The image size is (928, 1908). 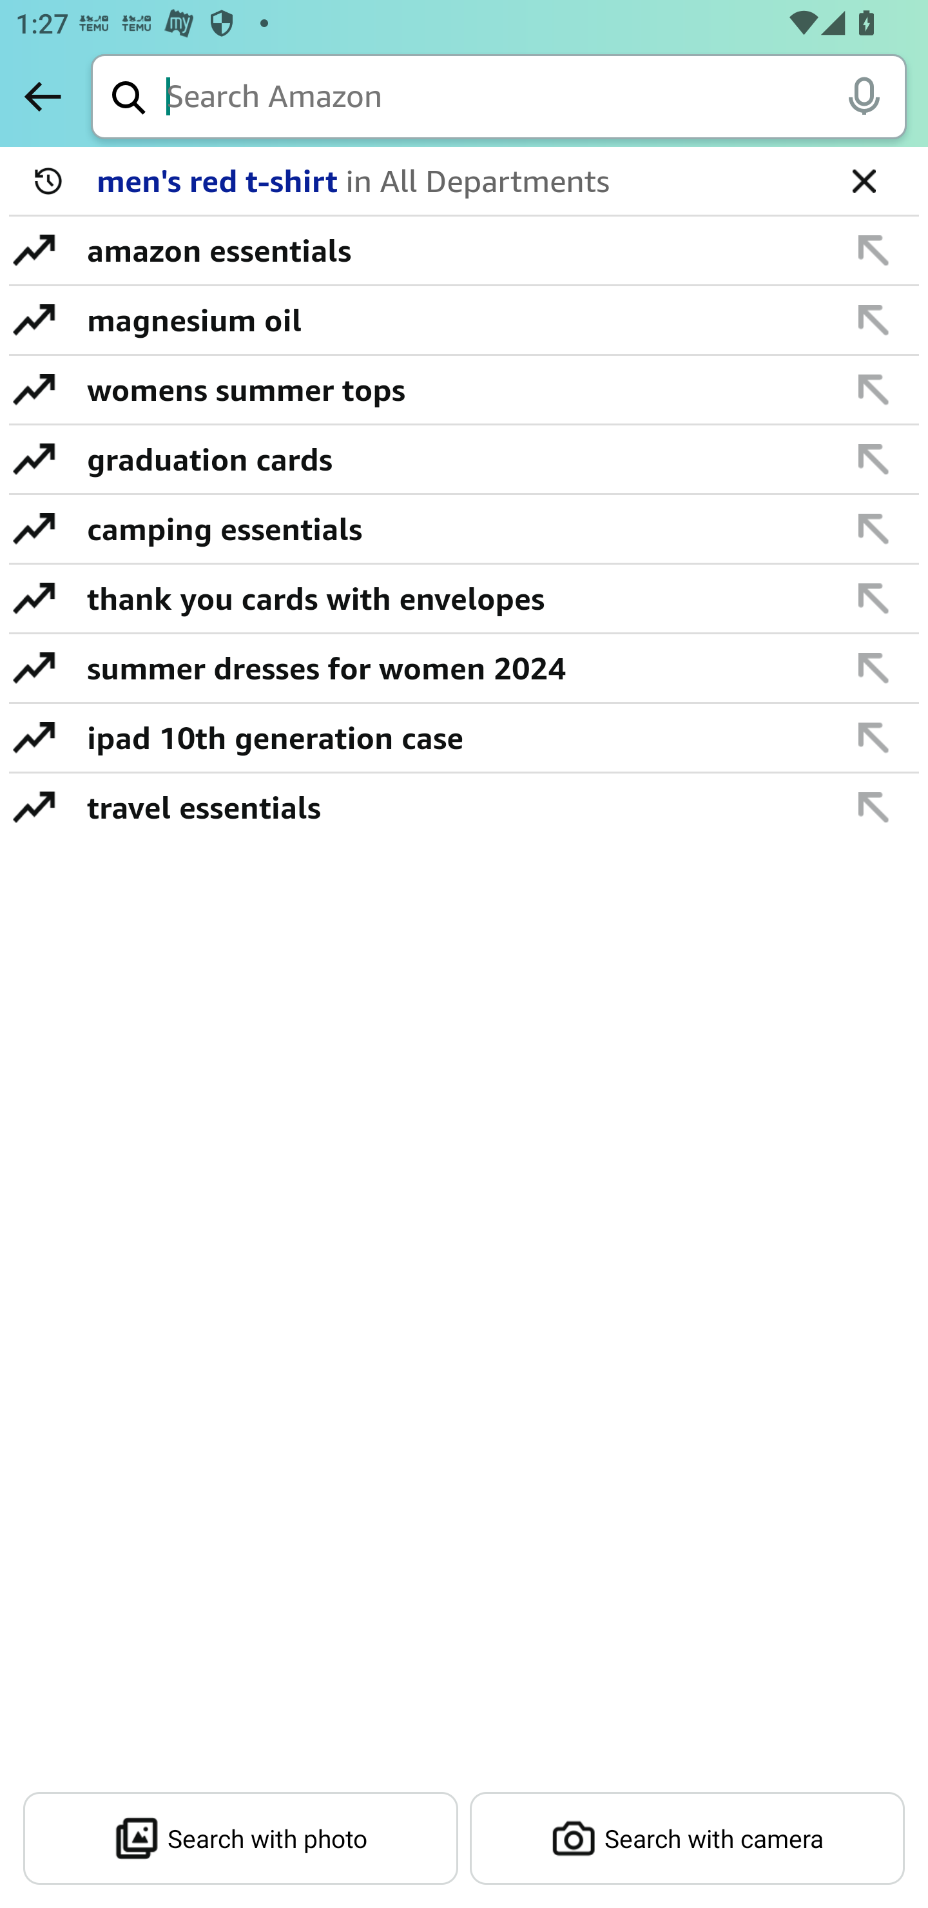 I want to click on travel essentials, so click(x=451, y=807).